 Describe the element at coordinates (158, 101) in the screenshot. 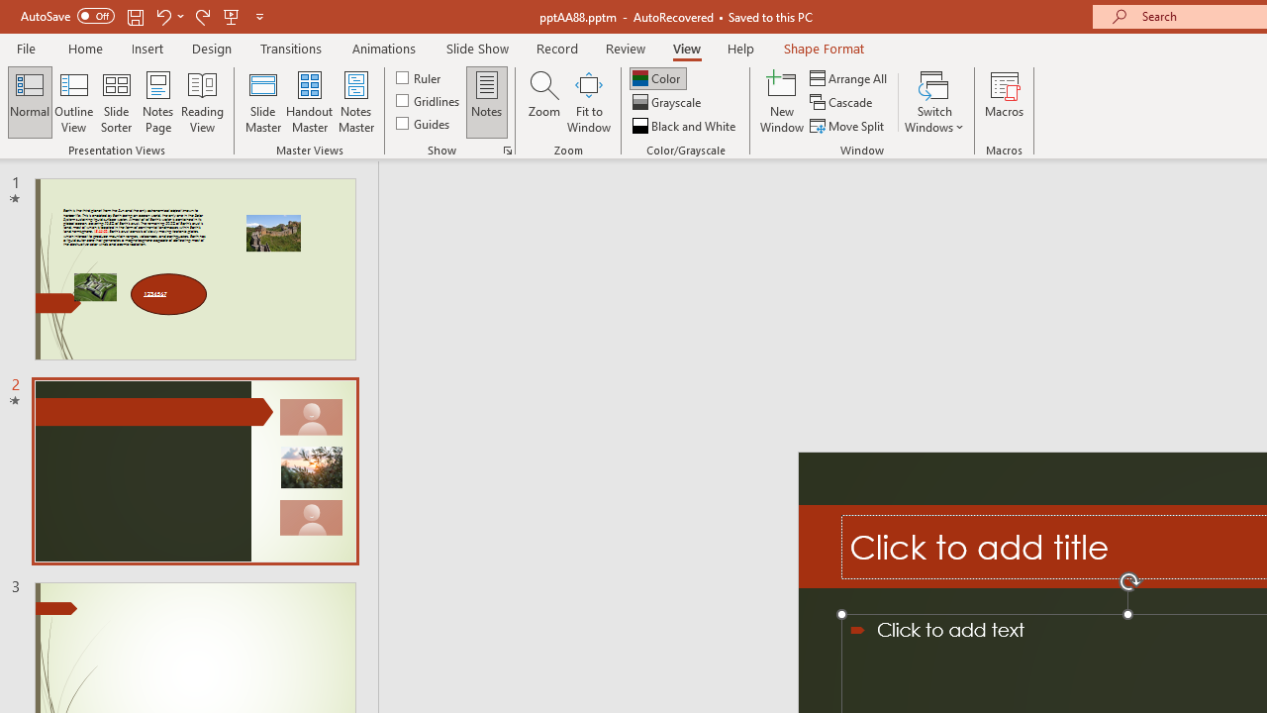

I see `Notes Page` at that location.